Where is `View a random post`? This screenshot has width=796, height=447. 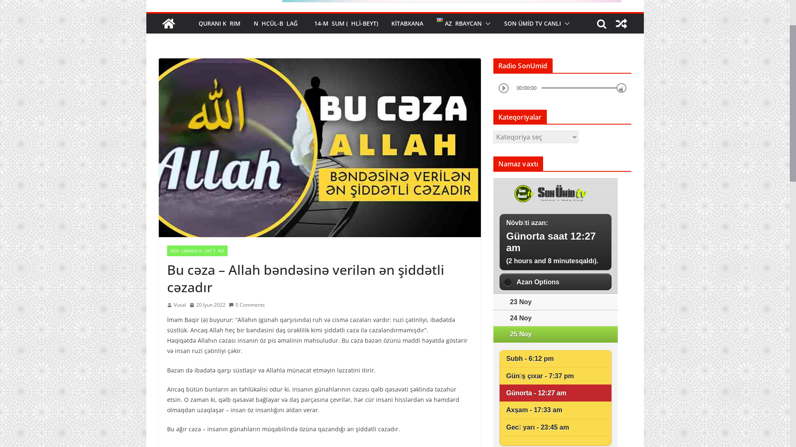
View a random post is located at coordinates (621, 96).